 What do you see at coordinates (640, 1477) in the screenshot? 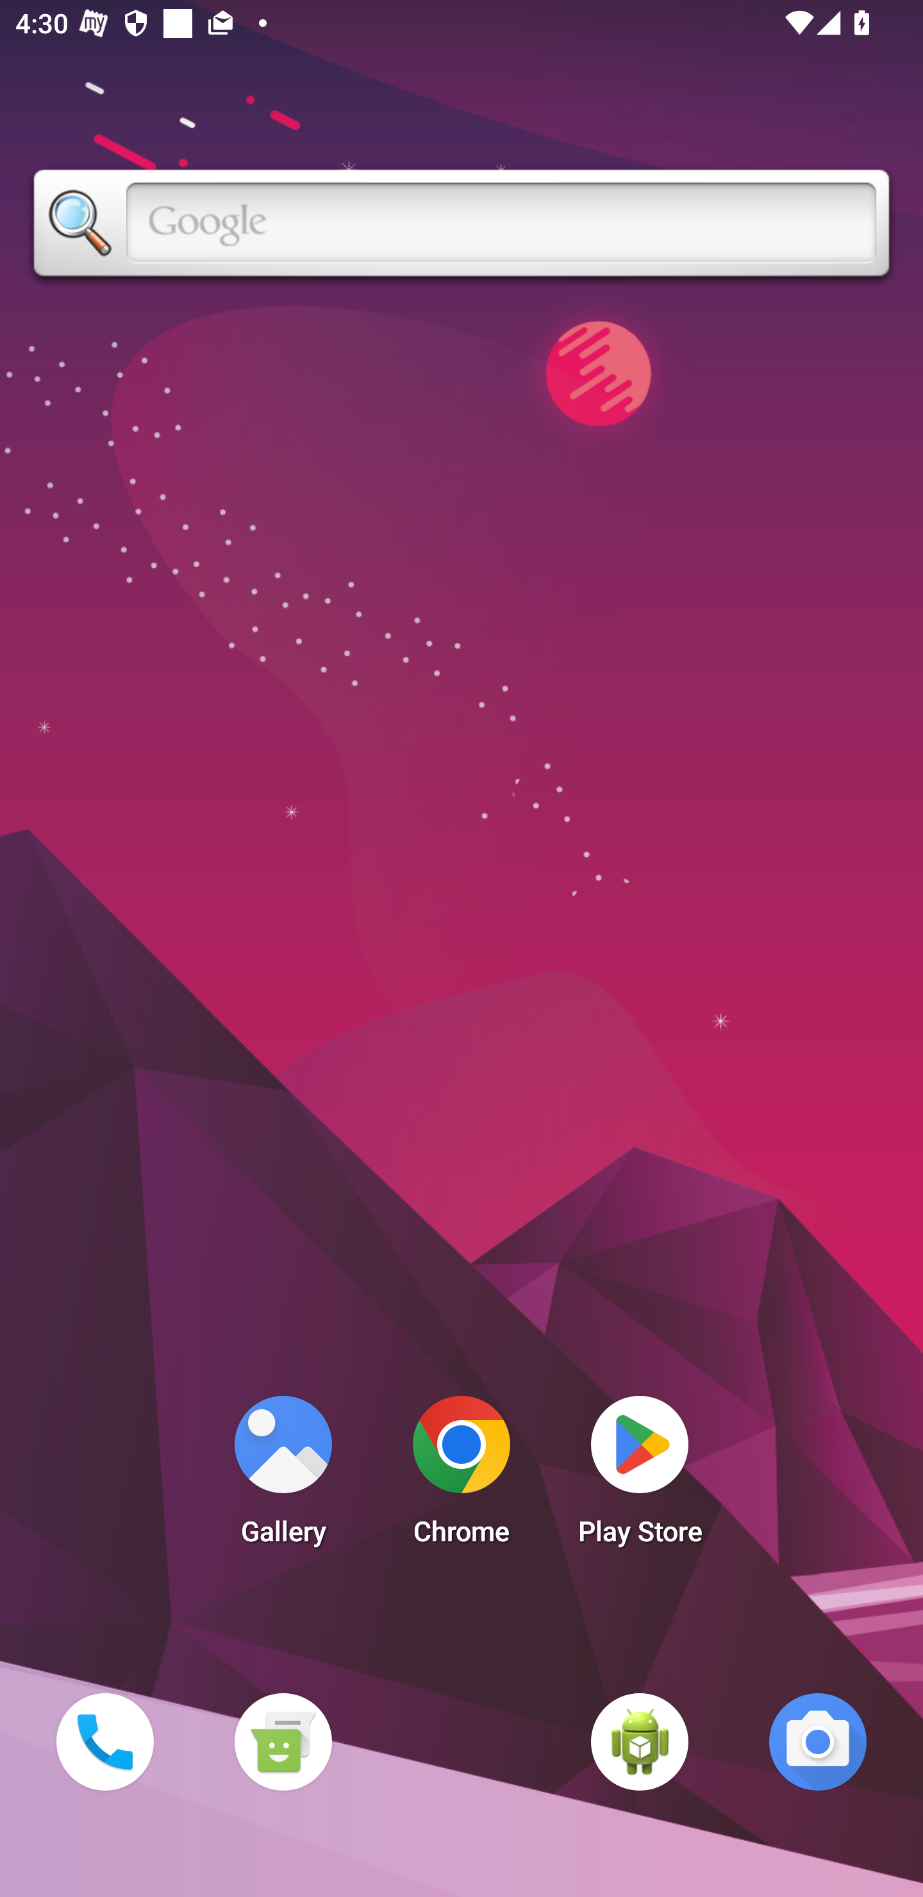
I see `Play Store` at bounding box center [640, 1477].